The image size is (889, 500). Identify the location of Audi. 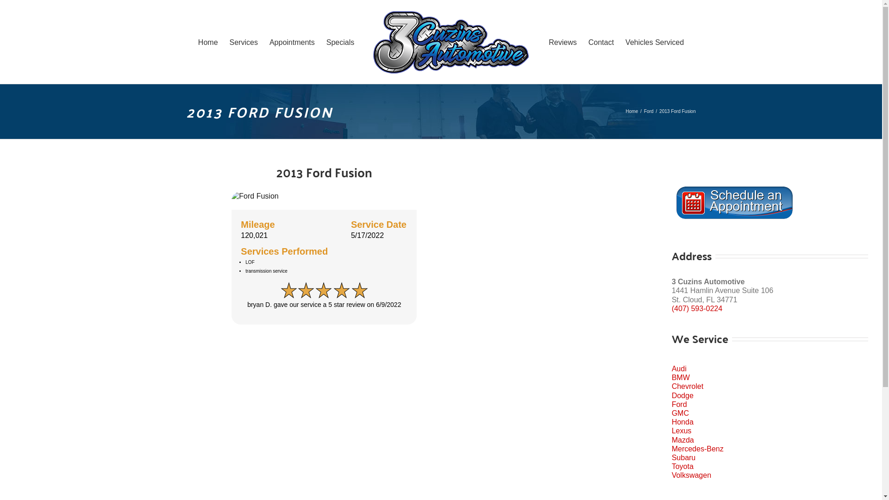
(770, 369).